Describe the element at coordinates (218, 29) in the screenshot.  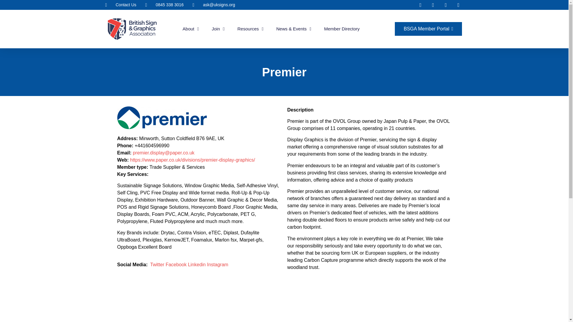
I see `Join` at that location.